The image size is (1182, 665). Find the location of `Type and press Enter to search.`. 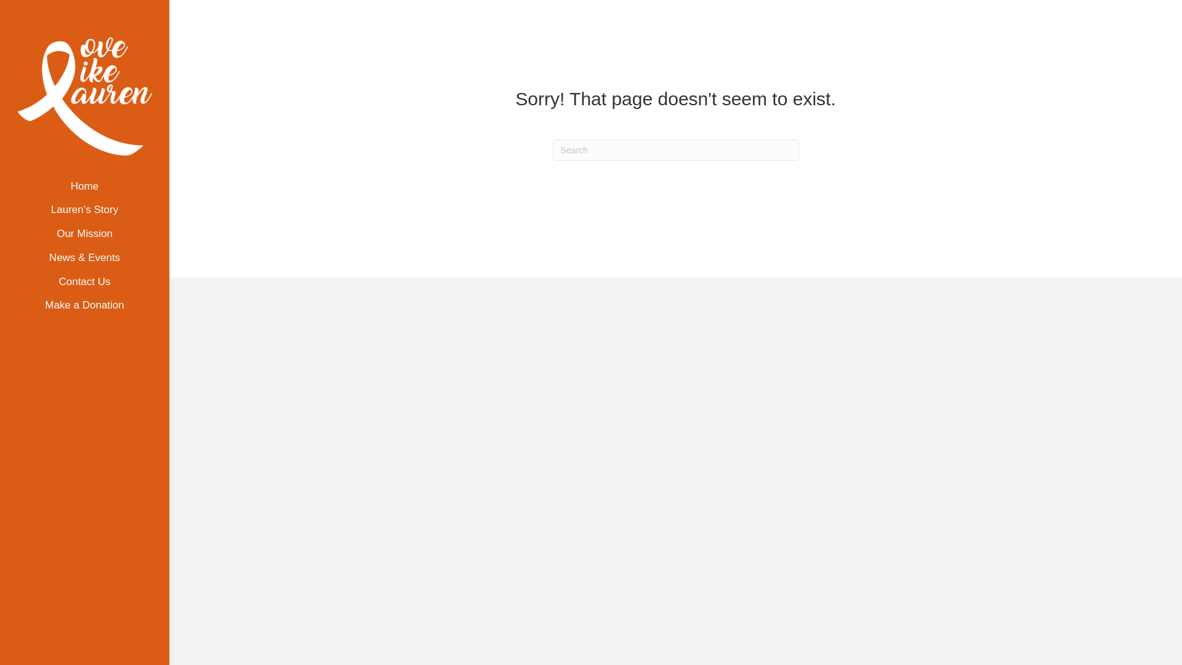

Type and press Enter to search. is located at coordinates (676, 150).